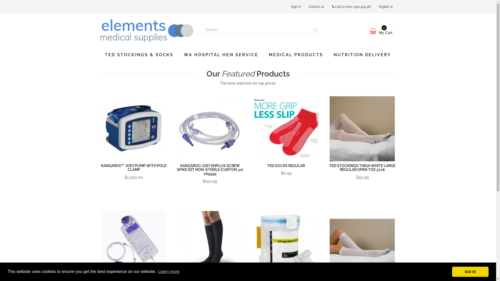  I want to click on TED STOCKINGS THIGH WHITE LARGE REGULAR OPEN TOE 3728, so click(362, 168).